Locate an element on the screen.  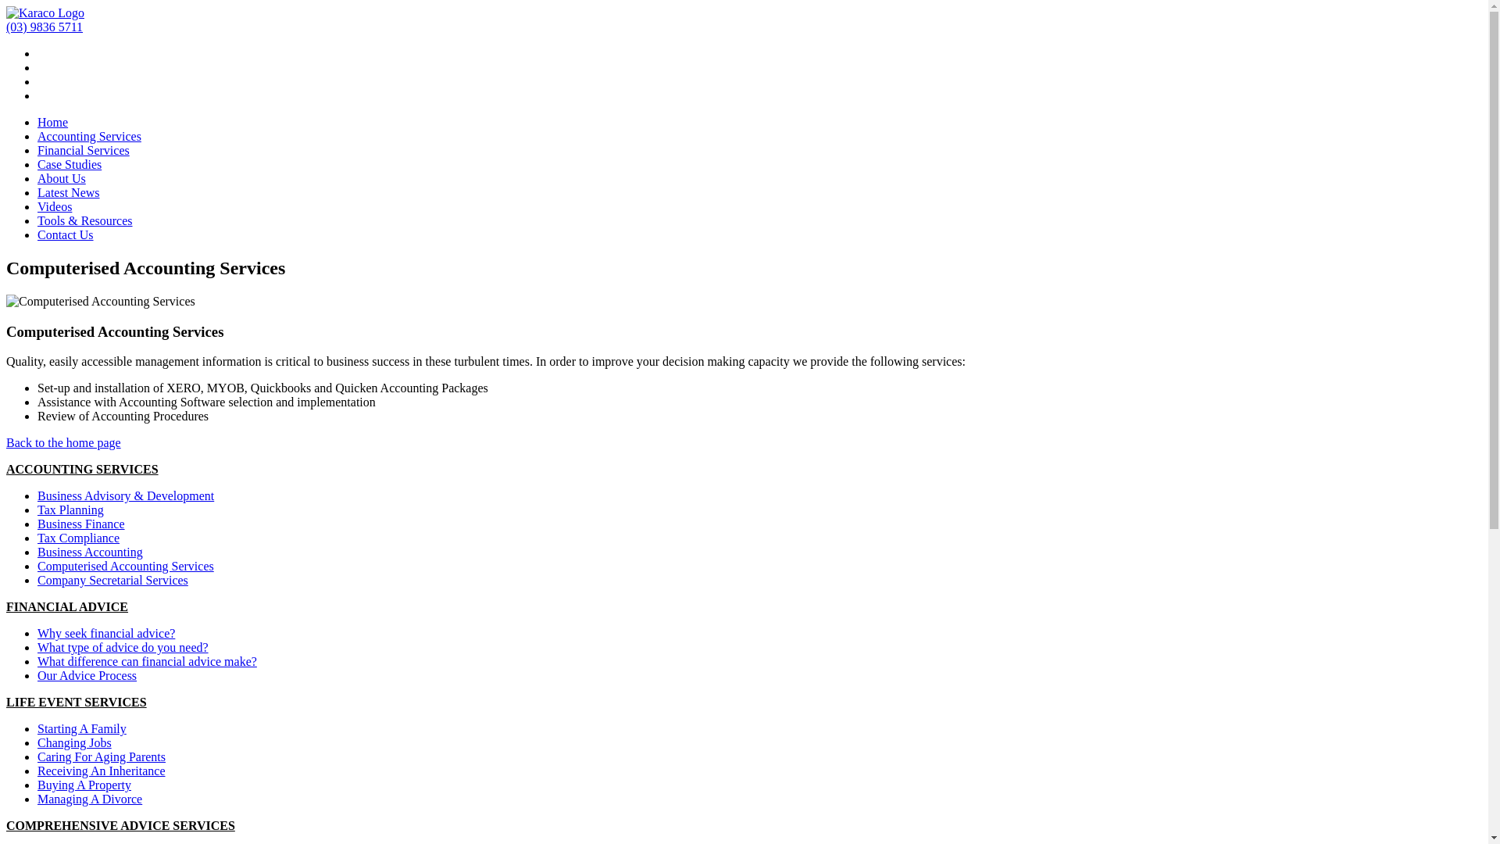
Financial Services is located at coordinates (84, 150).